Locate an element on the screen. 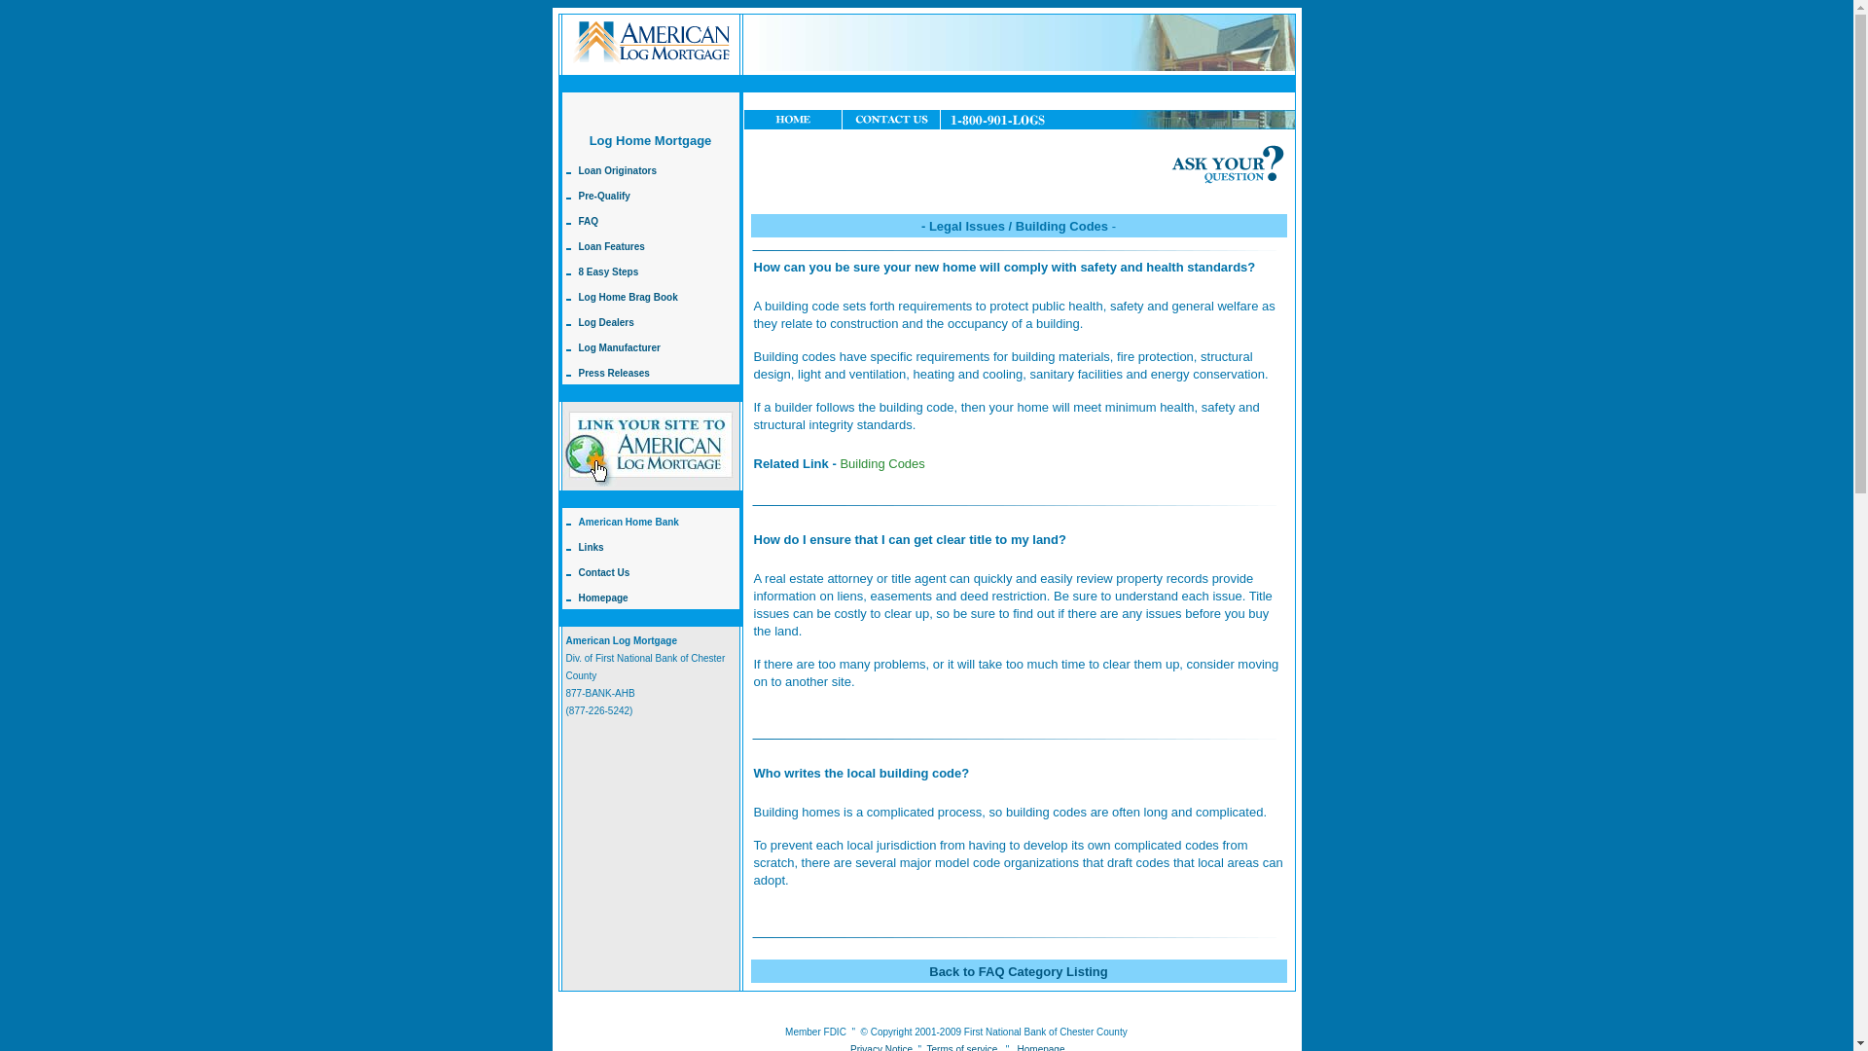 The height and width of the screenshot is (1051, 1868). Contact Us is located at coordinates (603, 570).